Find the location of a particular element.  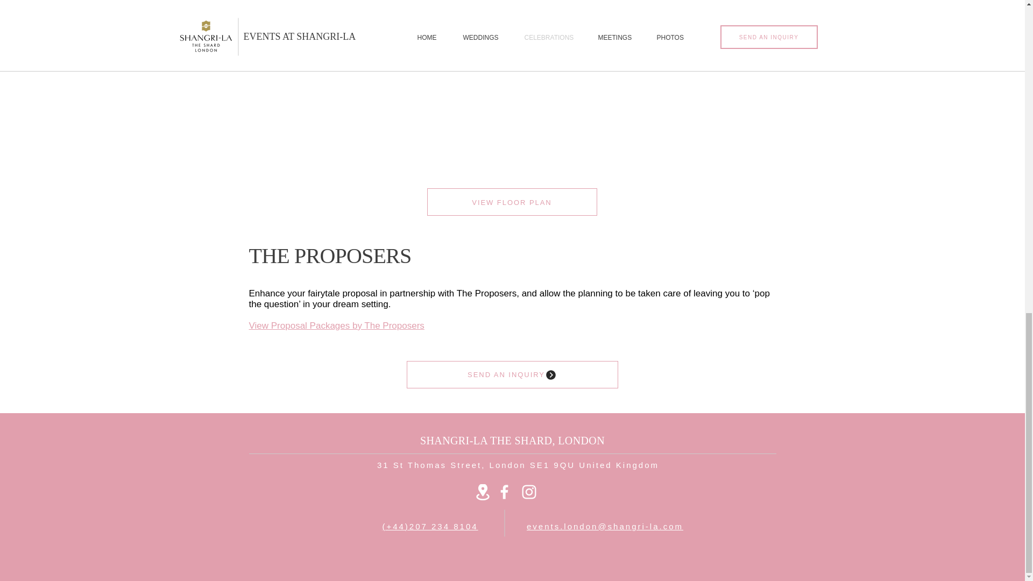

SEND AN INQUIRY is located at coordinates (512, 374).